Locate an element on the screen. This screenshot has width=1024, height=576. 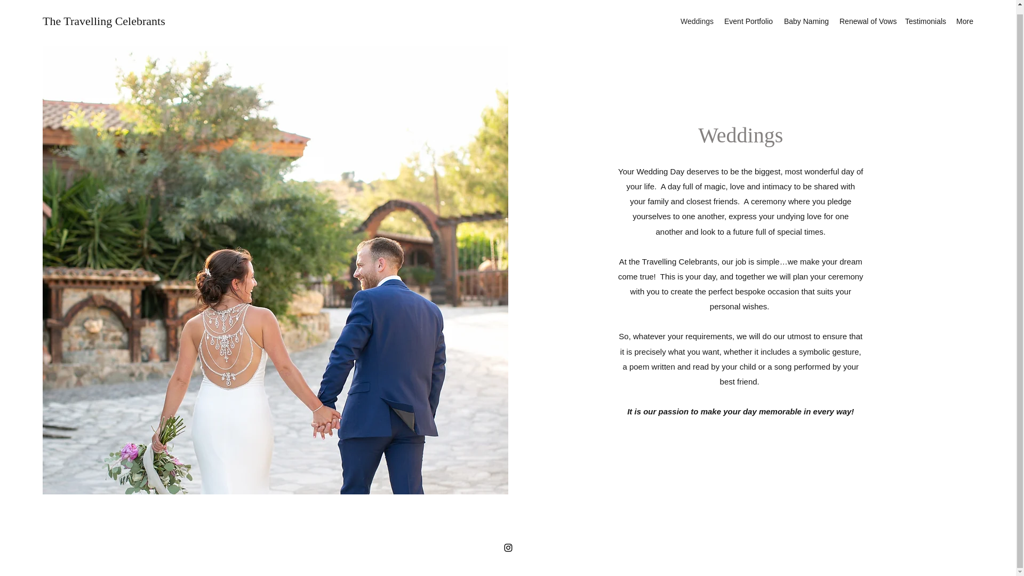
Event Portfolio is located at coordinates (748, 21).